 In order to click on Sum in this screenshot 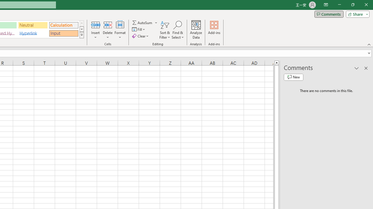, I will do `click(142, 23)`.